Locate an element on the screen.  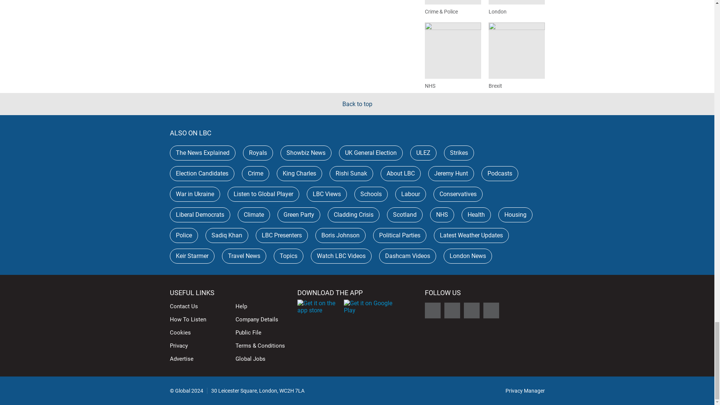
Follow LBC on X is located at coordinates (432, 310).